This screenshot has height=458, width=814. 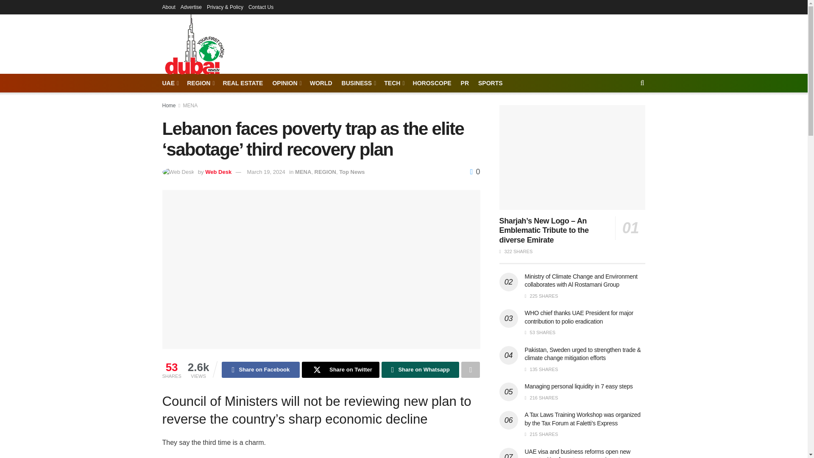 What do you see at coordinates (321, 83) in the screenshot?
I see `WORLD` at bounding box center [321, 83].